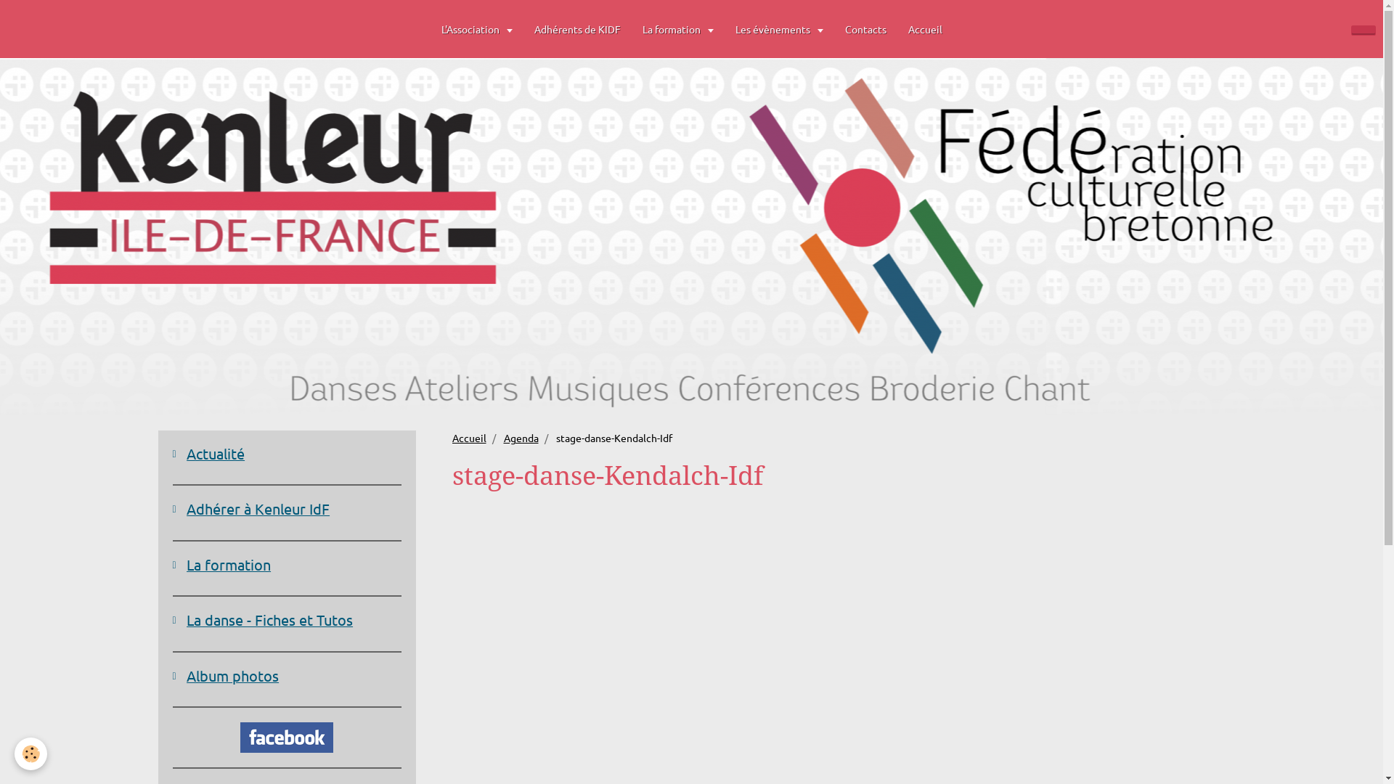 The width and height of the screenshot is (1394, 784). Describe the element at coordinates (925, 29) in the screenshot. I see `Accueil` at that location.